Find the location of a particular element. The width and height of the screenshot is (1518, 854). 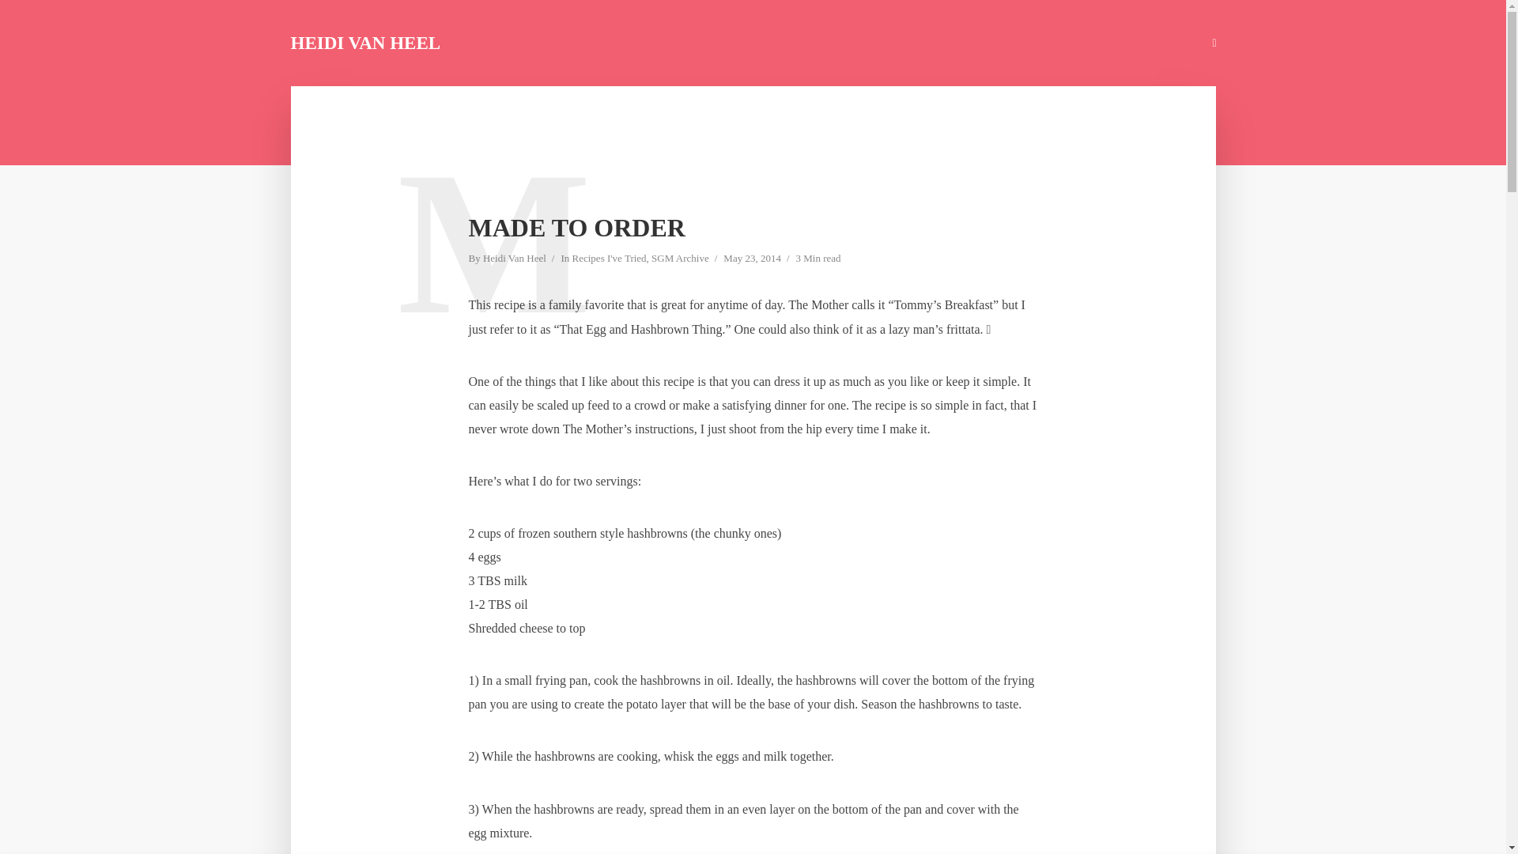

SGM Archive is located at coordinates (680, 259).